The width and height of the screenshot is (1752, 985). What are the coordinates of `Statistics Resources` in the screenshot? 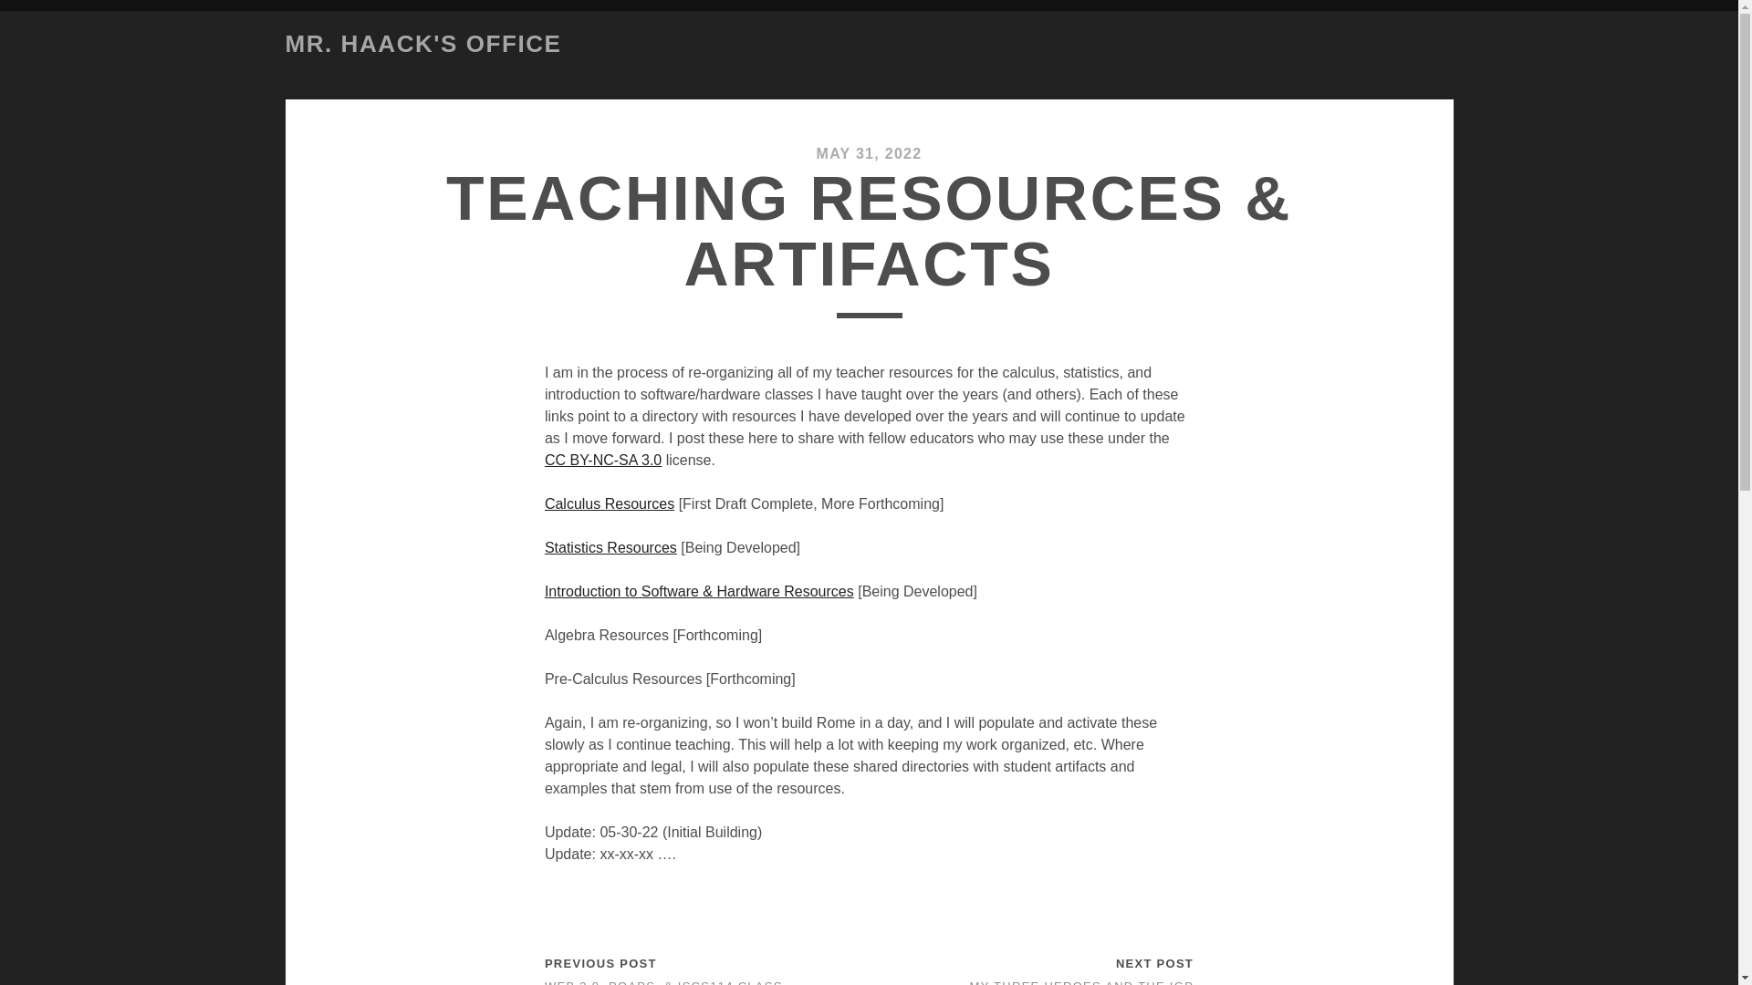 It's located at (610, 547).